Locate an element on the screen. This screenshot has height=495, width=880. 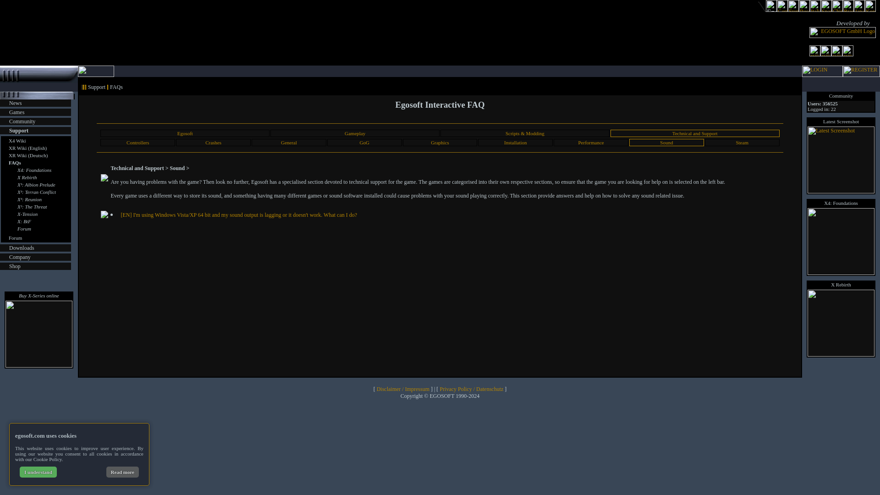
Downloads is located at coordinates (21, 247).